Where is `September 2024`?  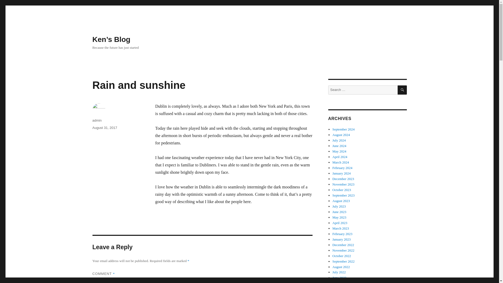 September 2024 is located at coordinates (343, 129).